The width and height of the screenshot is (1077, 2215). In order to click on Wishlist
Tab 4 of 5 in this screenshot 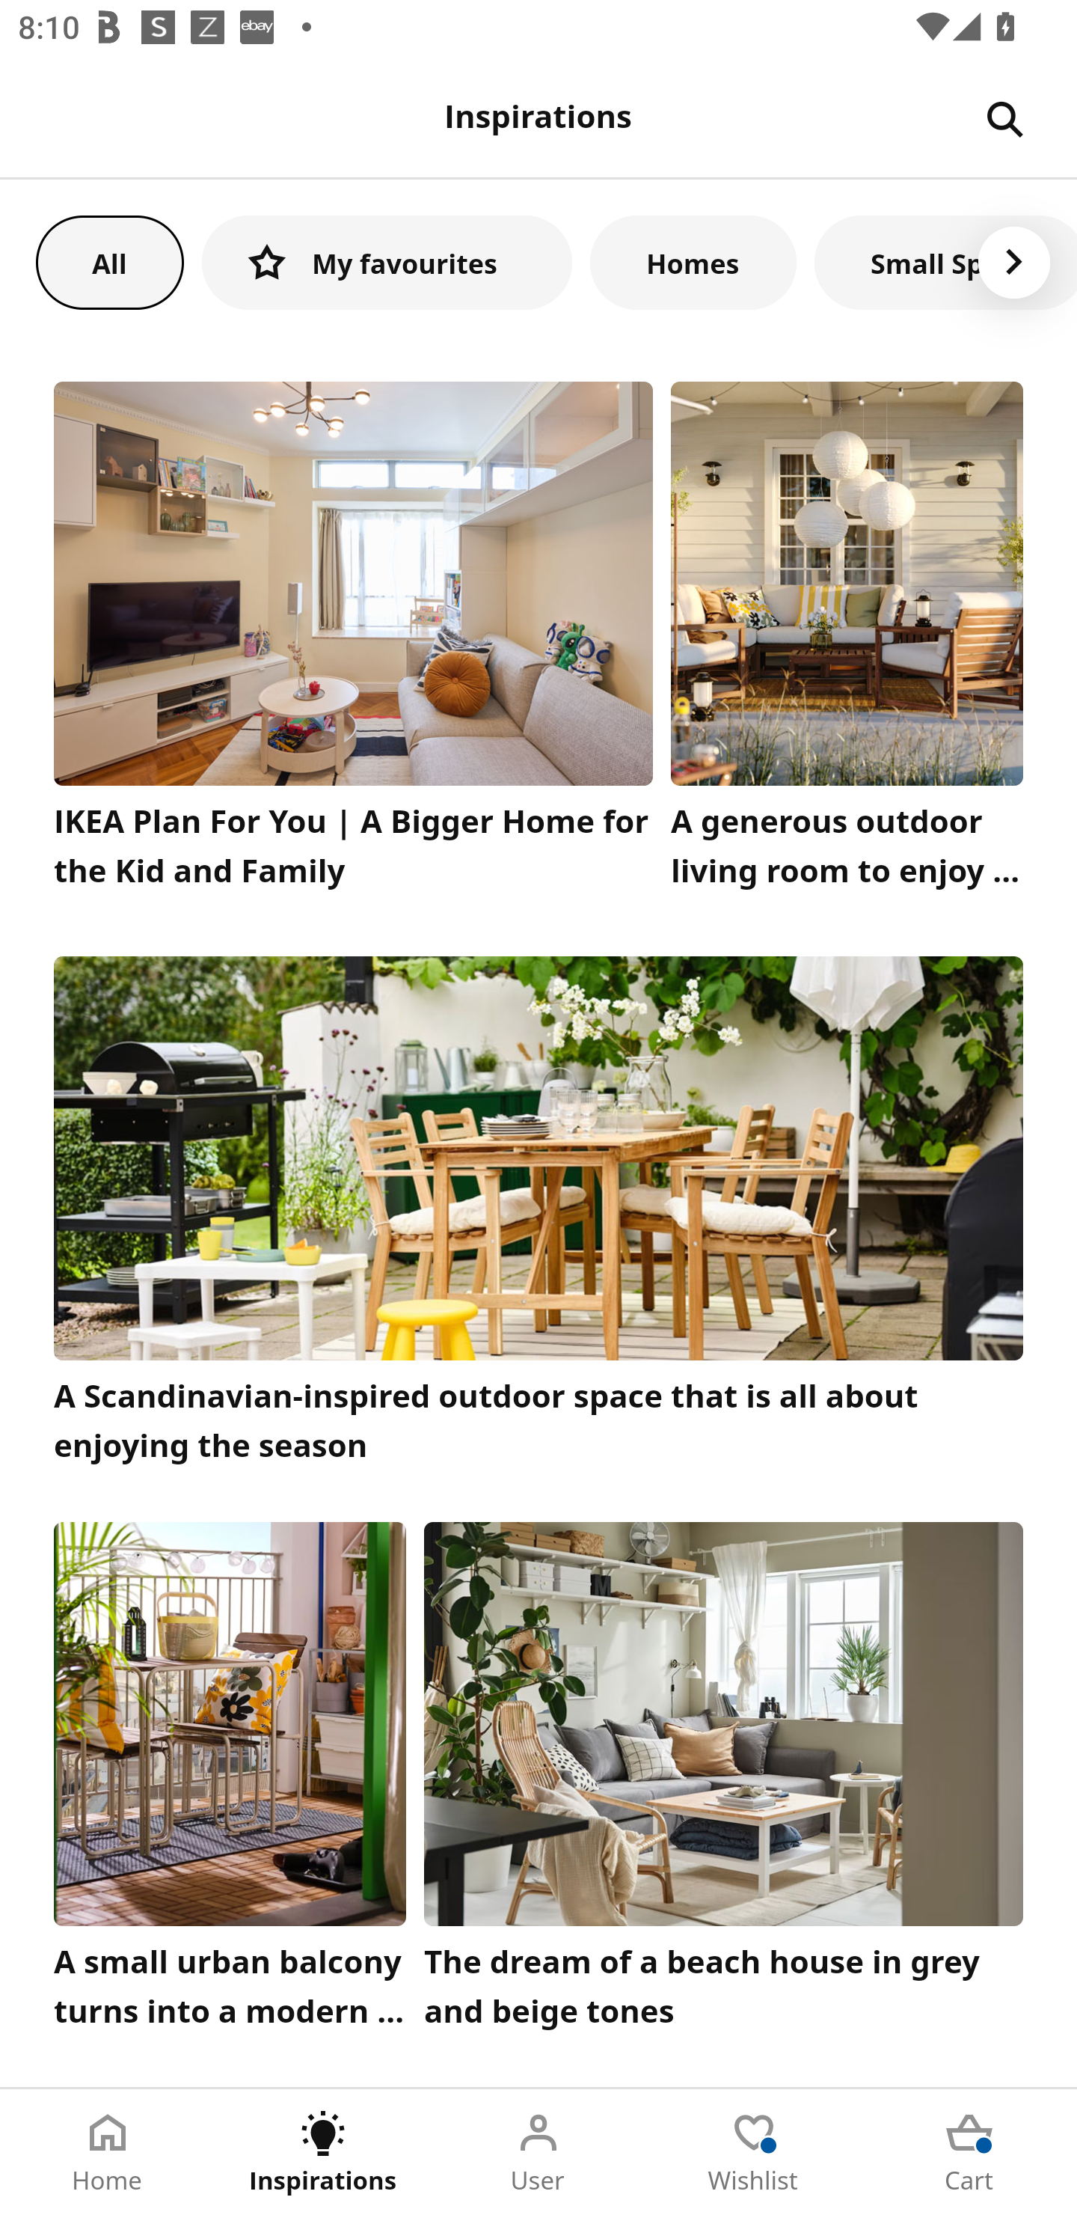, I will do `click(754, 2152)`.